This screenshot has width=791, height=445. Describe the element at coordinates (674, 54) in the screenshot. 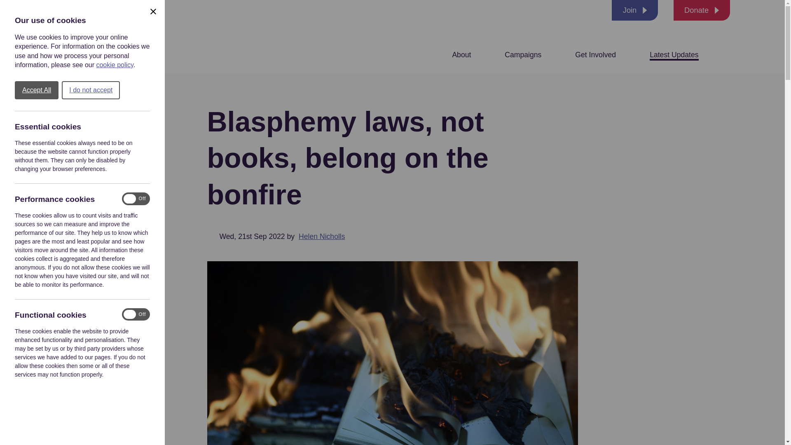

I see `Latest Updates` at that location.